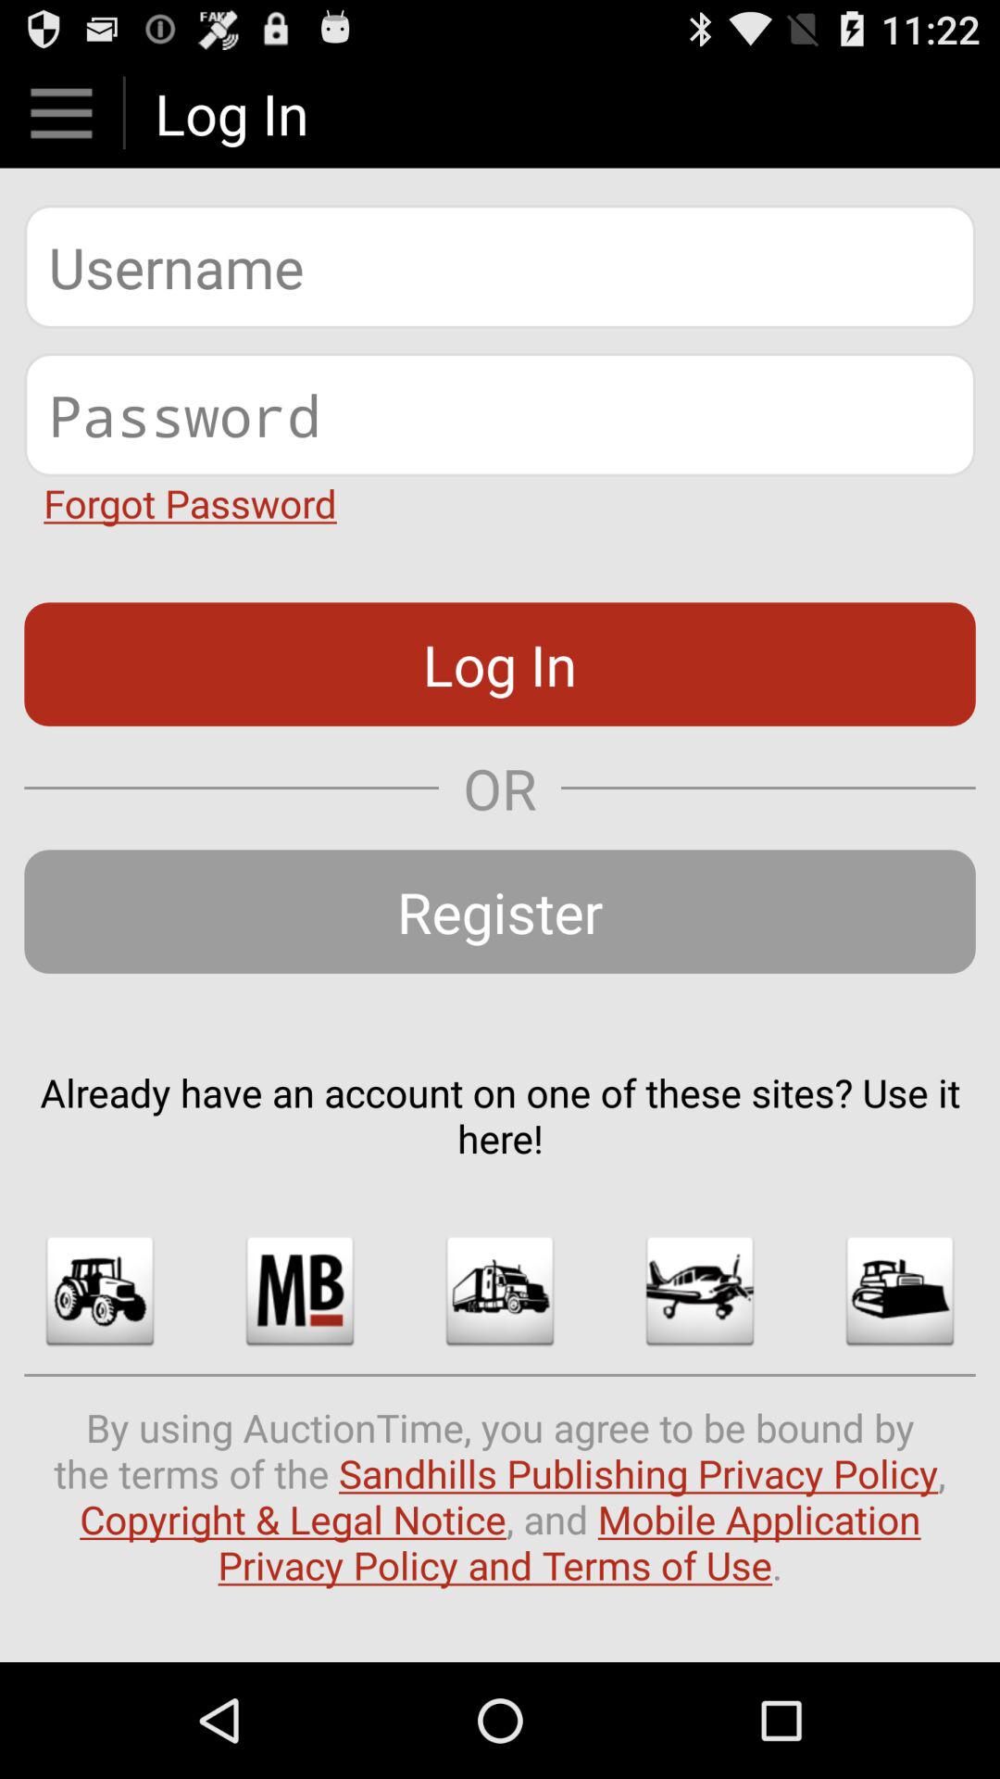 This screenshot has width=1000, height=1779. Describe the element at coordinates (61, 113) in the screenshot. I see `open the main menu` at that location.